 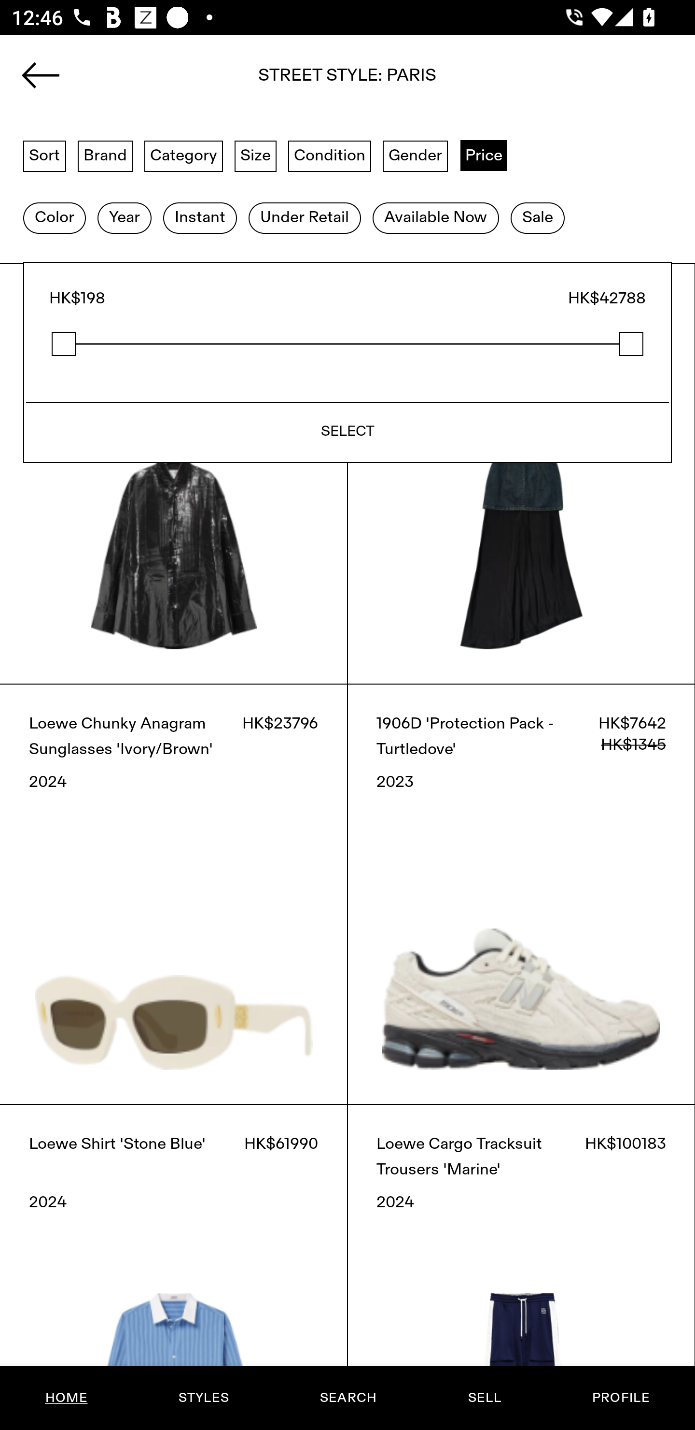 What do you see at coordinates (484, 1398) in the screenshot?
I see `SELL` at bounding box center [484, 1398].